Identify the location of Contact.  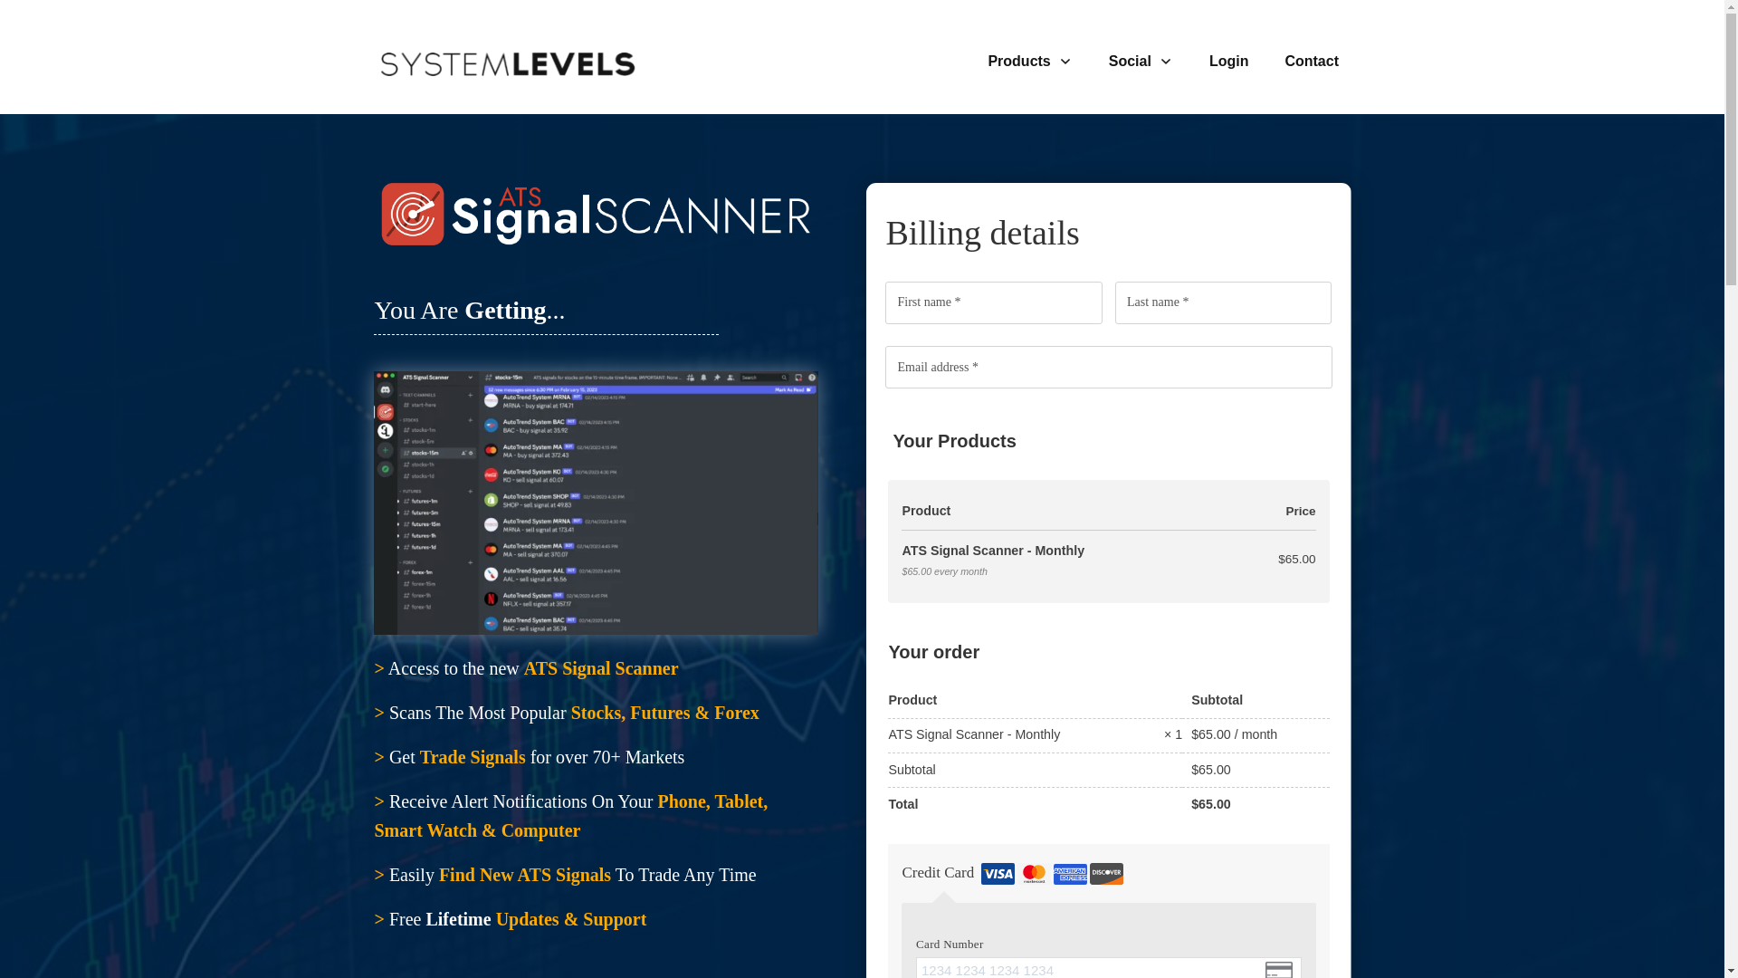
(1311, 62).